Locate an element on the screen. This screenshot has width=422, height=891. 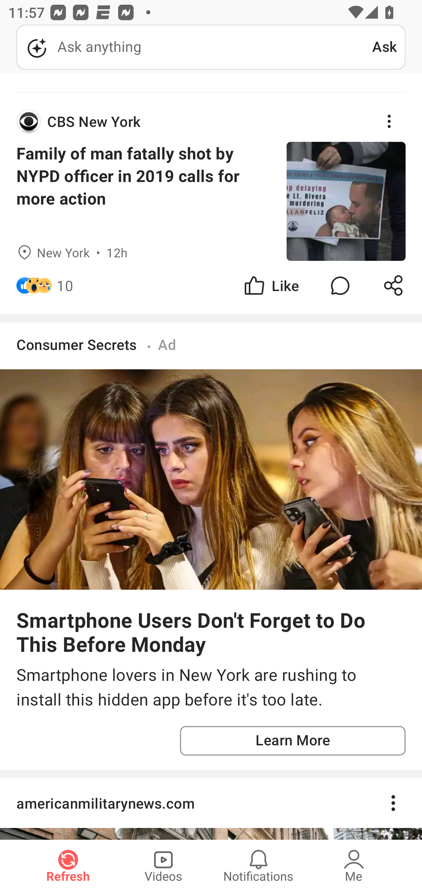
Like is located at coordinates (271, 285).